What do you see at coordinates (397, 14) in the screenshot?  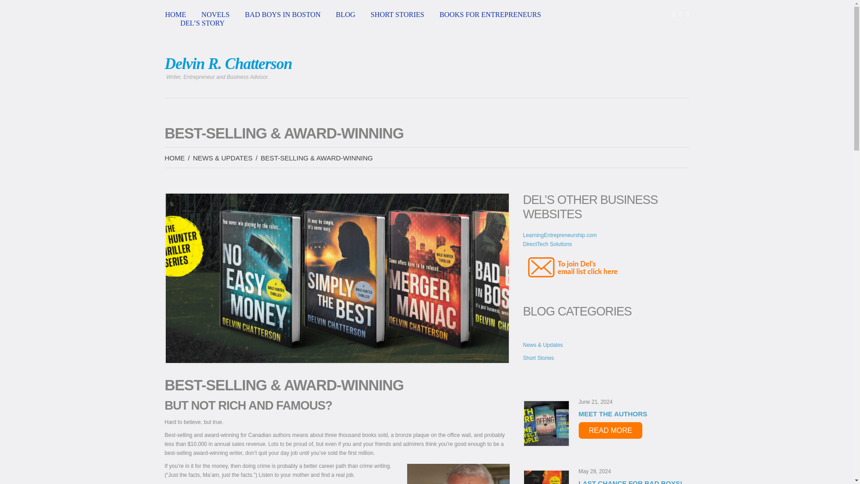 I see `SHORT STORIES` at bounding box center [397, 14].